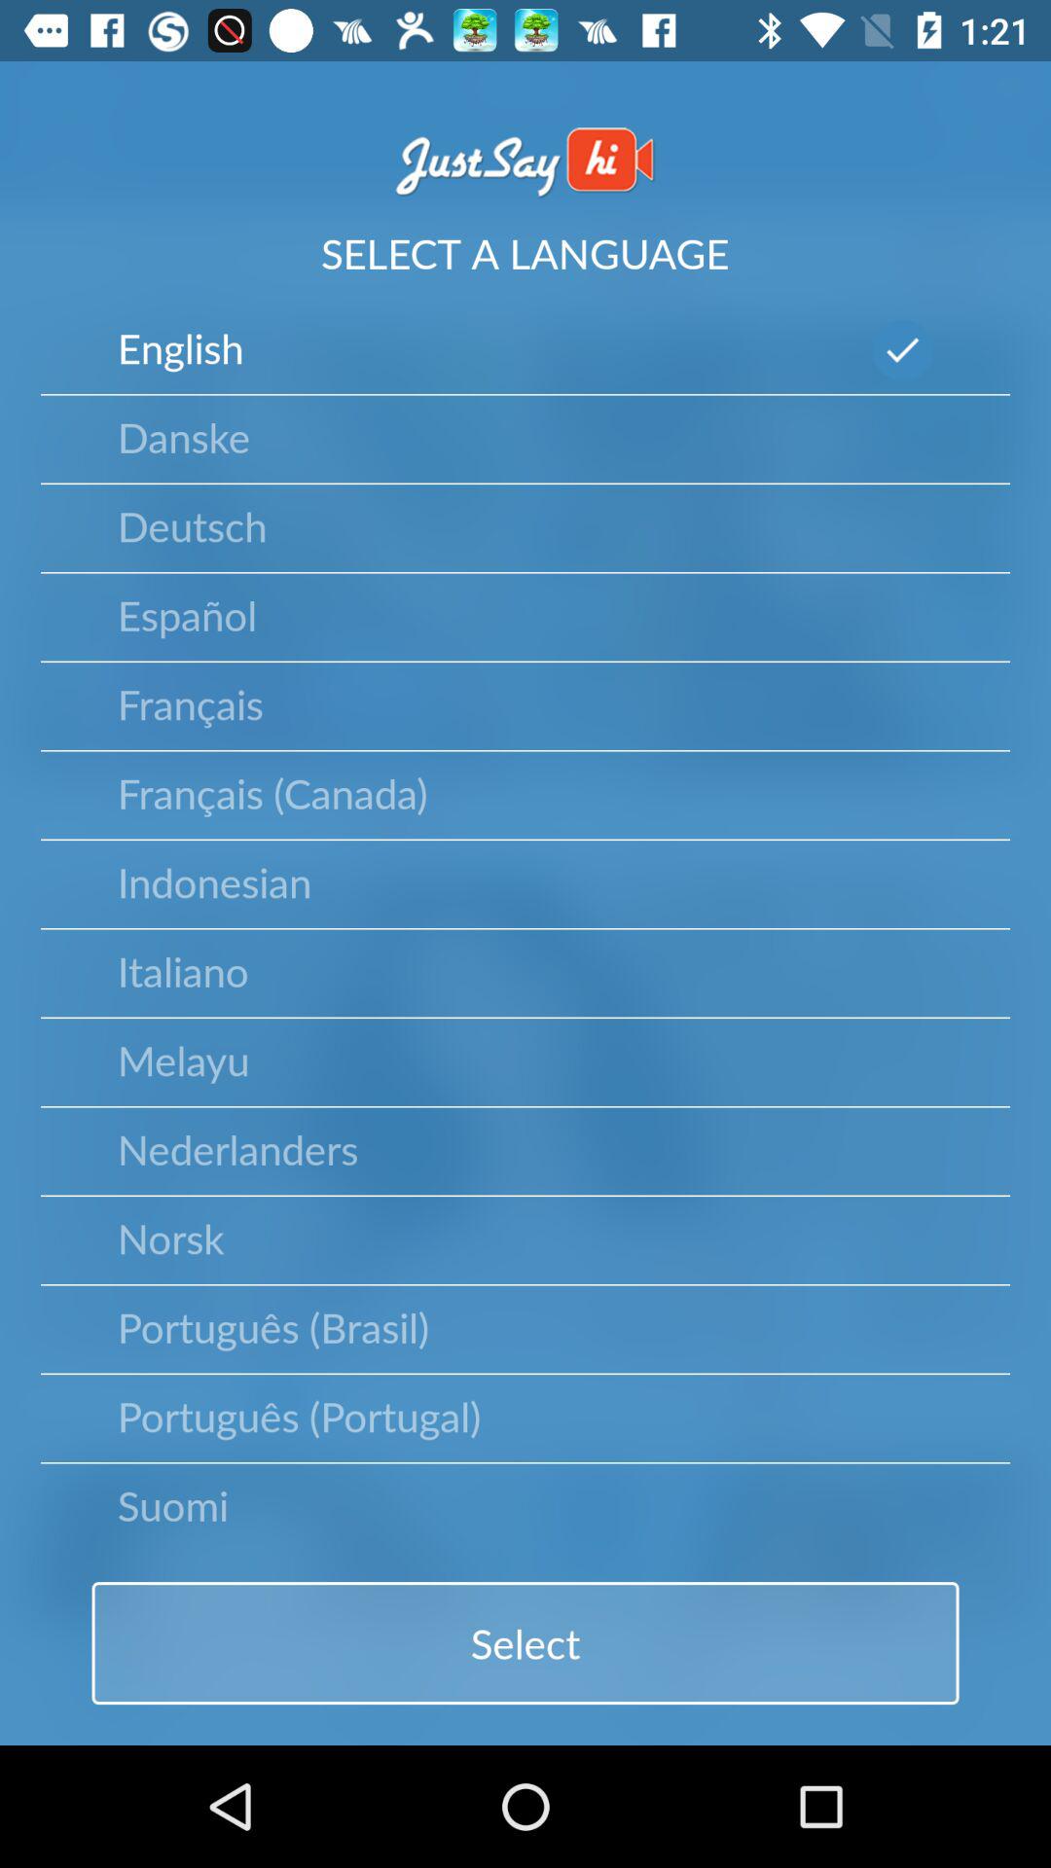 This screenshot has height=1868, width=1051. I want to click on tap norsk, so click(170, 1238).